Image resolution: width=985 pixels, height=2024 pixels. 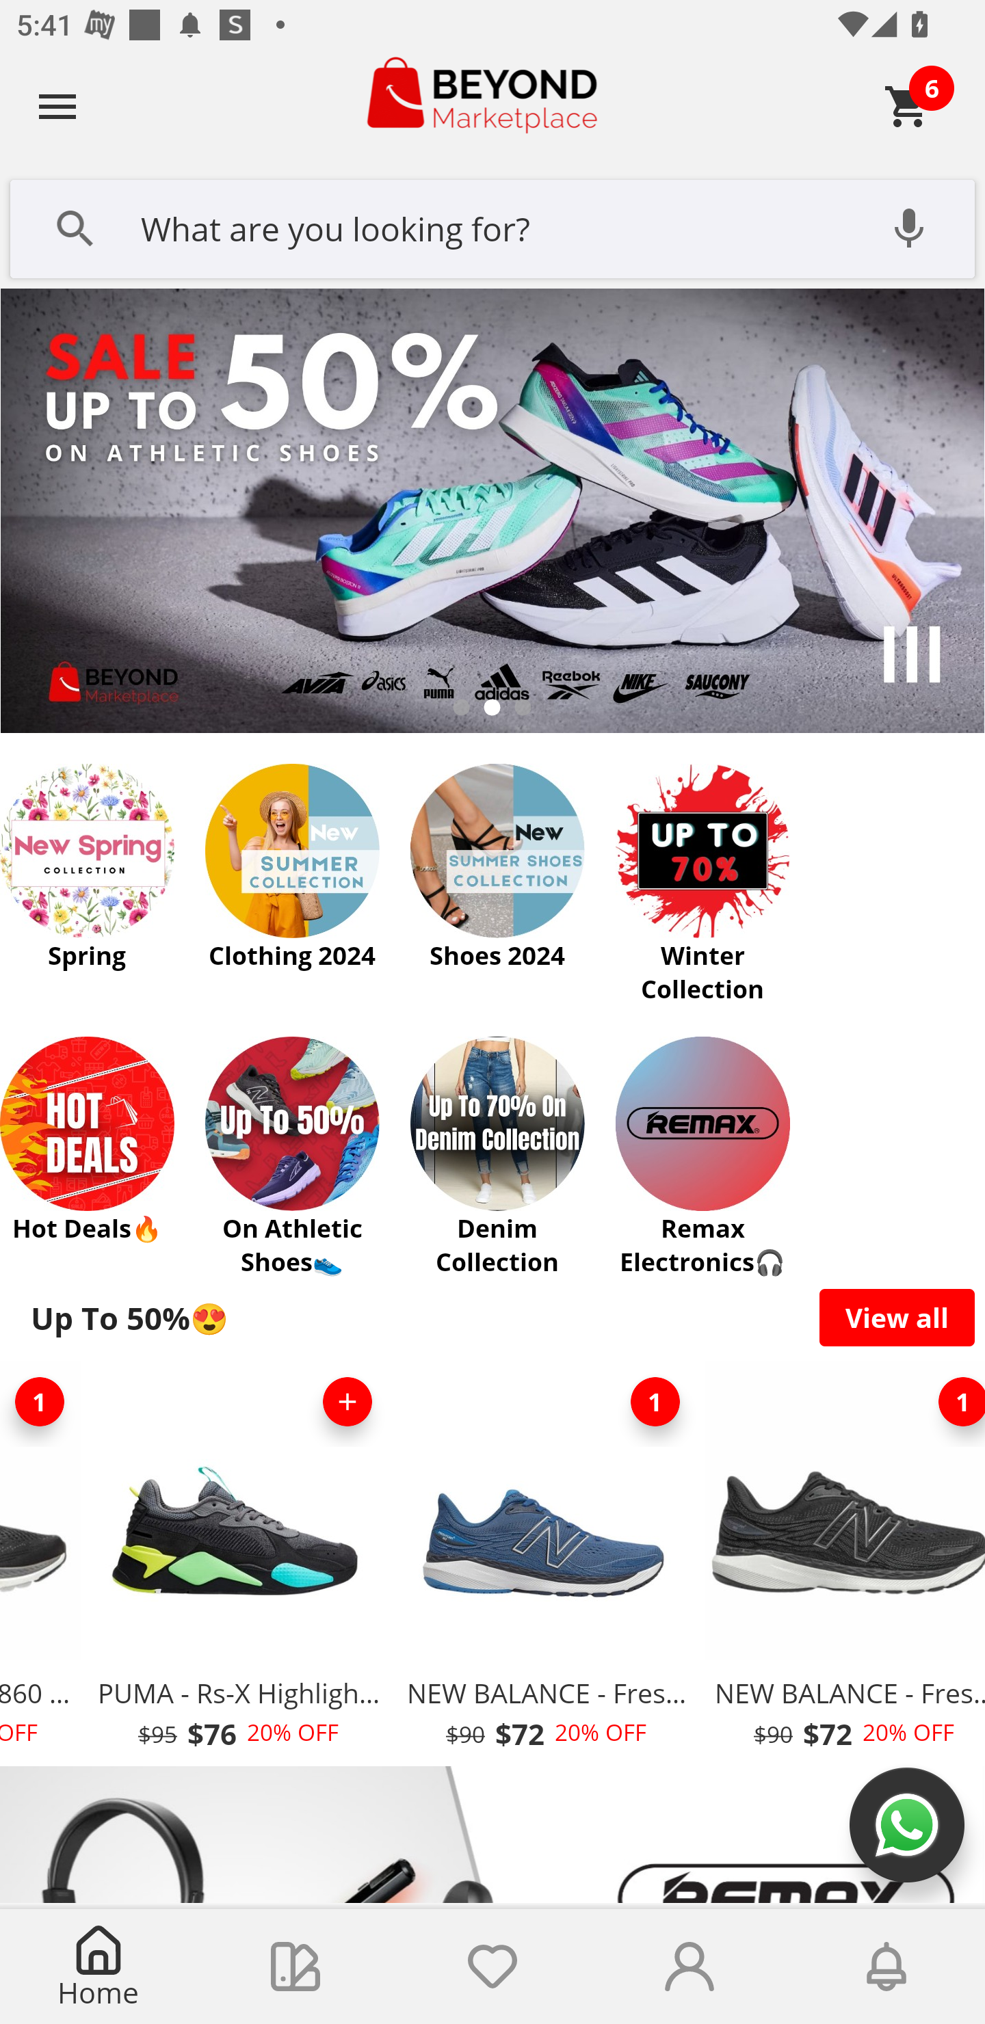 What do you see at coordinates (951, 1402) in the screenshot?
I see `1` at bounding box center [951, 1402].